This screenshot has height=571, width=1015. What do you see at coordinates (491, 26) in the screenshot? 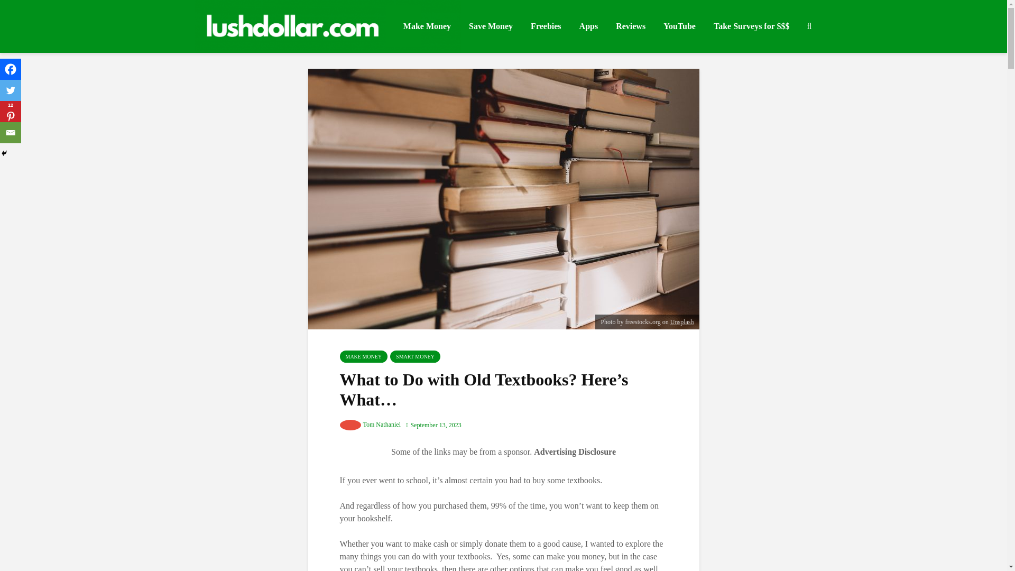
I see `Save Money` at bounding box center [491, 26].